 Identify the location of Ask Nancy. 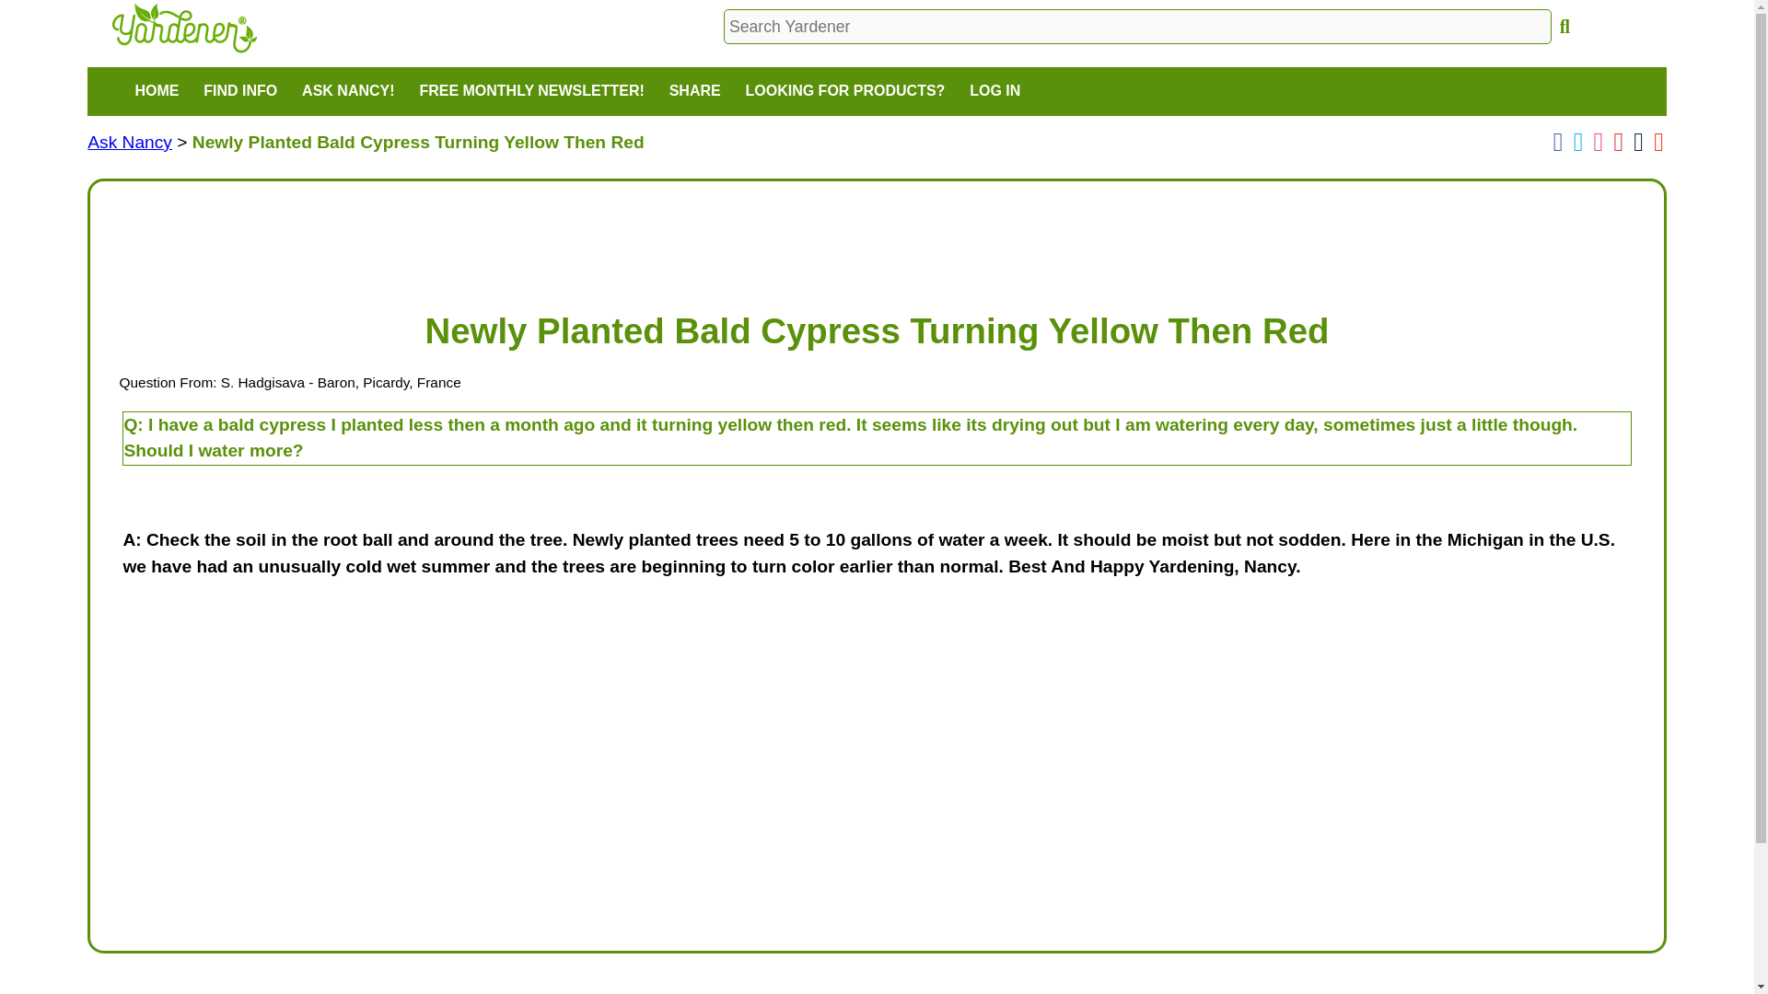
(129, 142).